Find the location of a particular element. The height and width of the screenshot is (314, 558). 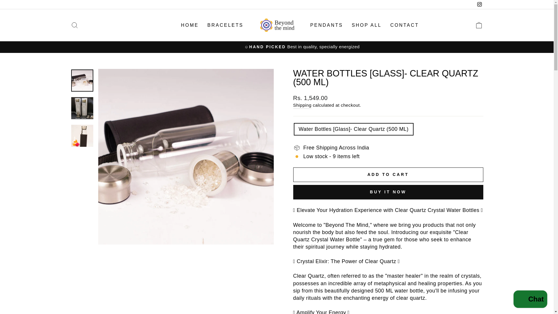

HOME is located at coordinates (326, 25).